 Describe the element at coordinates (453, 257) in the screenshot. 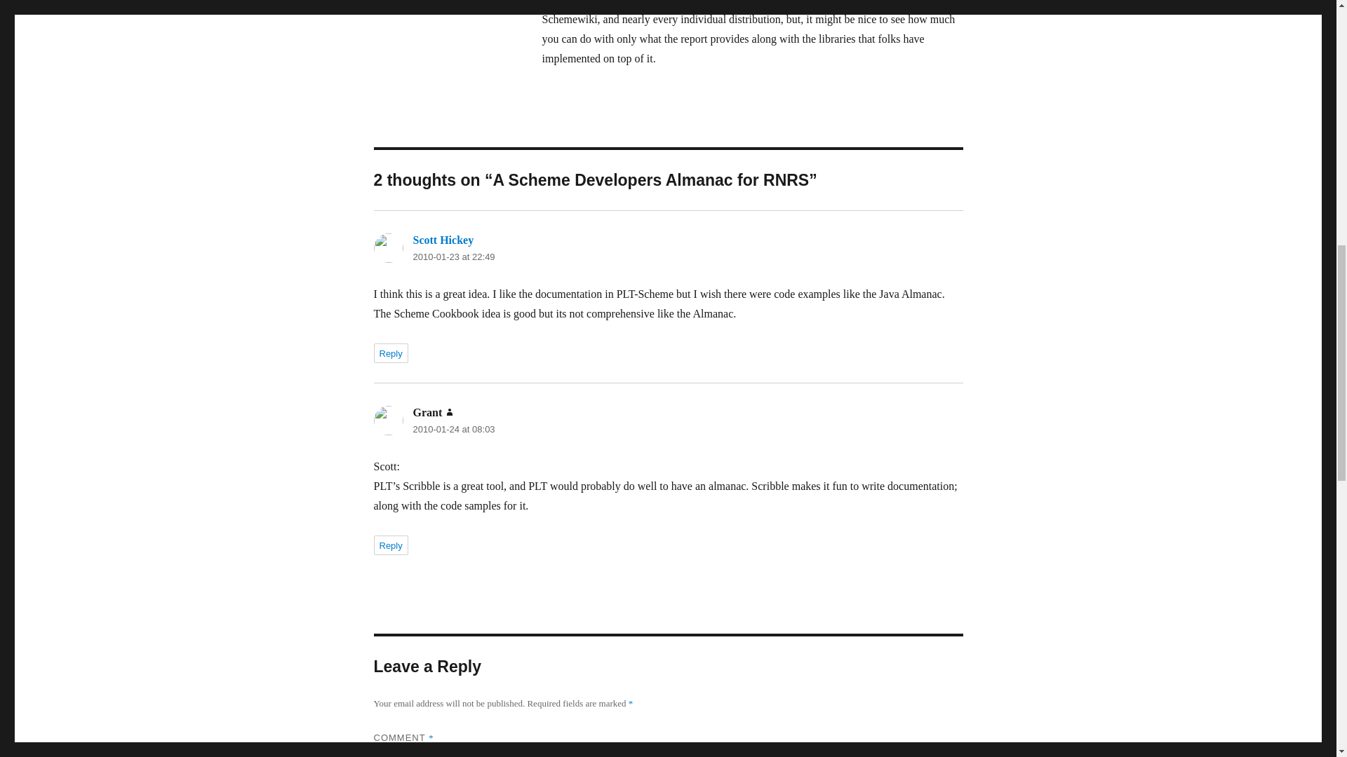

I see `2010-01-23 at 22:49` at that location.